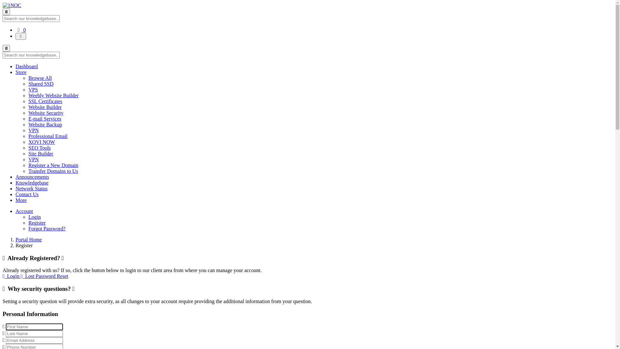  I want to click on Account, so click(24, 211).